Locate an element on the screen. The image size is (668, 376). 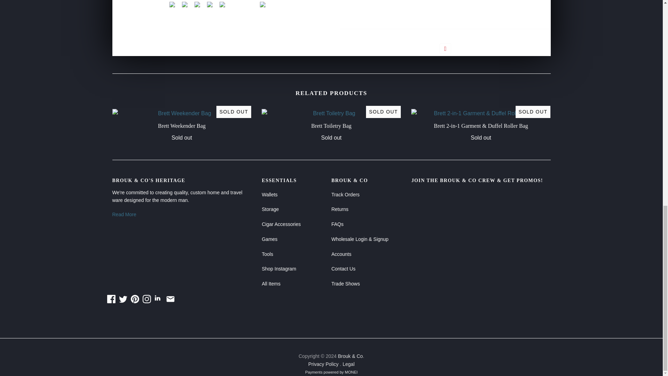
Pin it is located at coordinates (445, 49).